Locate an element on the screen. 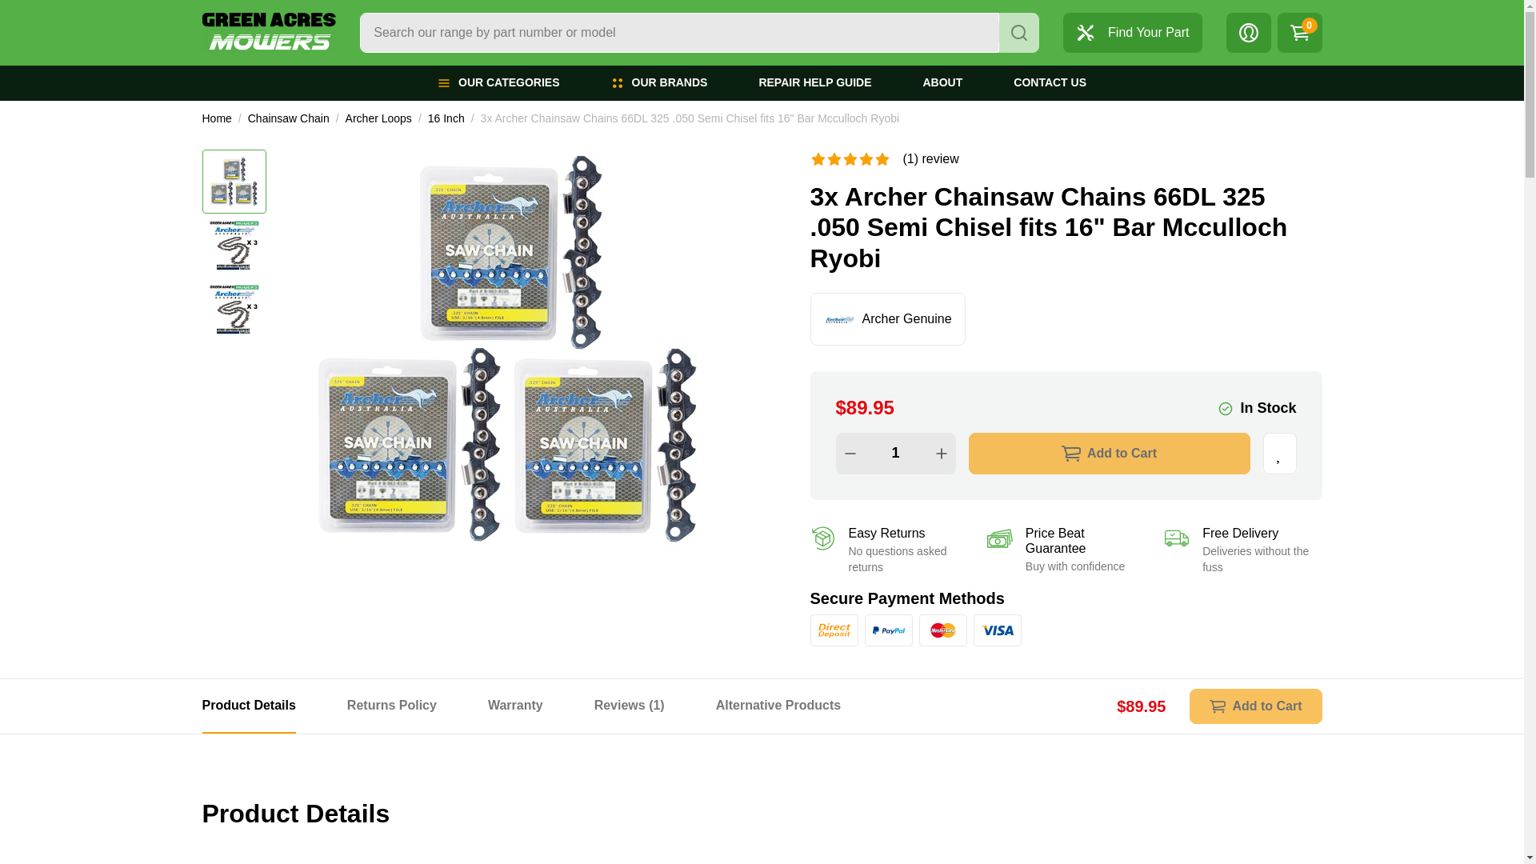  Archer Genuine is located at coordinates (839, 319).